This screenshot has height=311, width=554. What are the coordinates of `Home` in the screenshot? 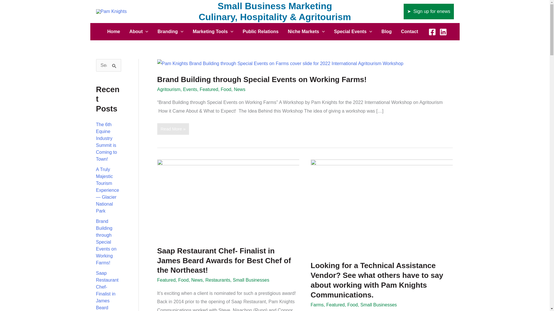 It's located at (114, 32).